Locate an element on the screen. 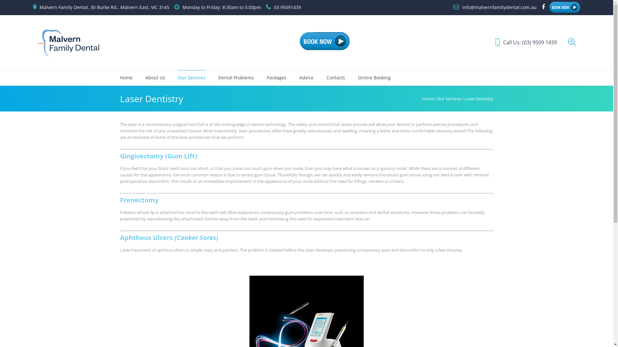  Packages is located at coordinates (276, 78).